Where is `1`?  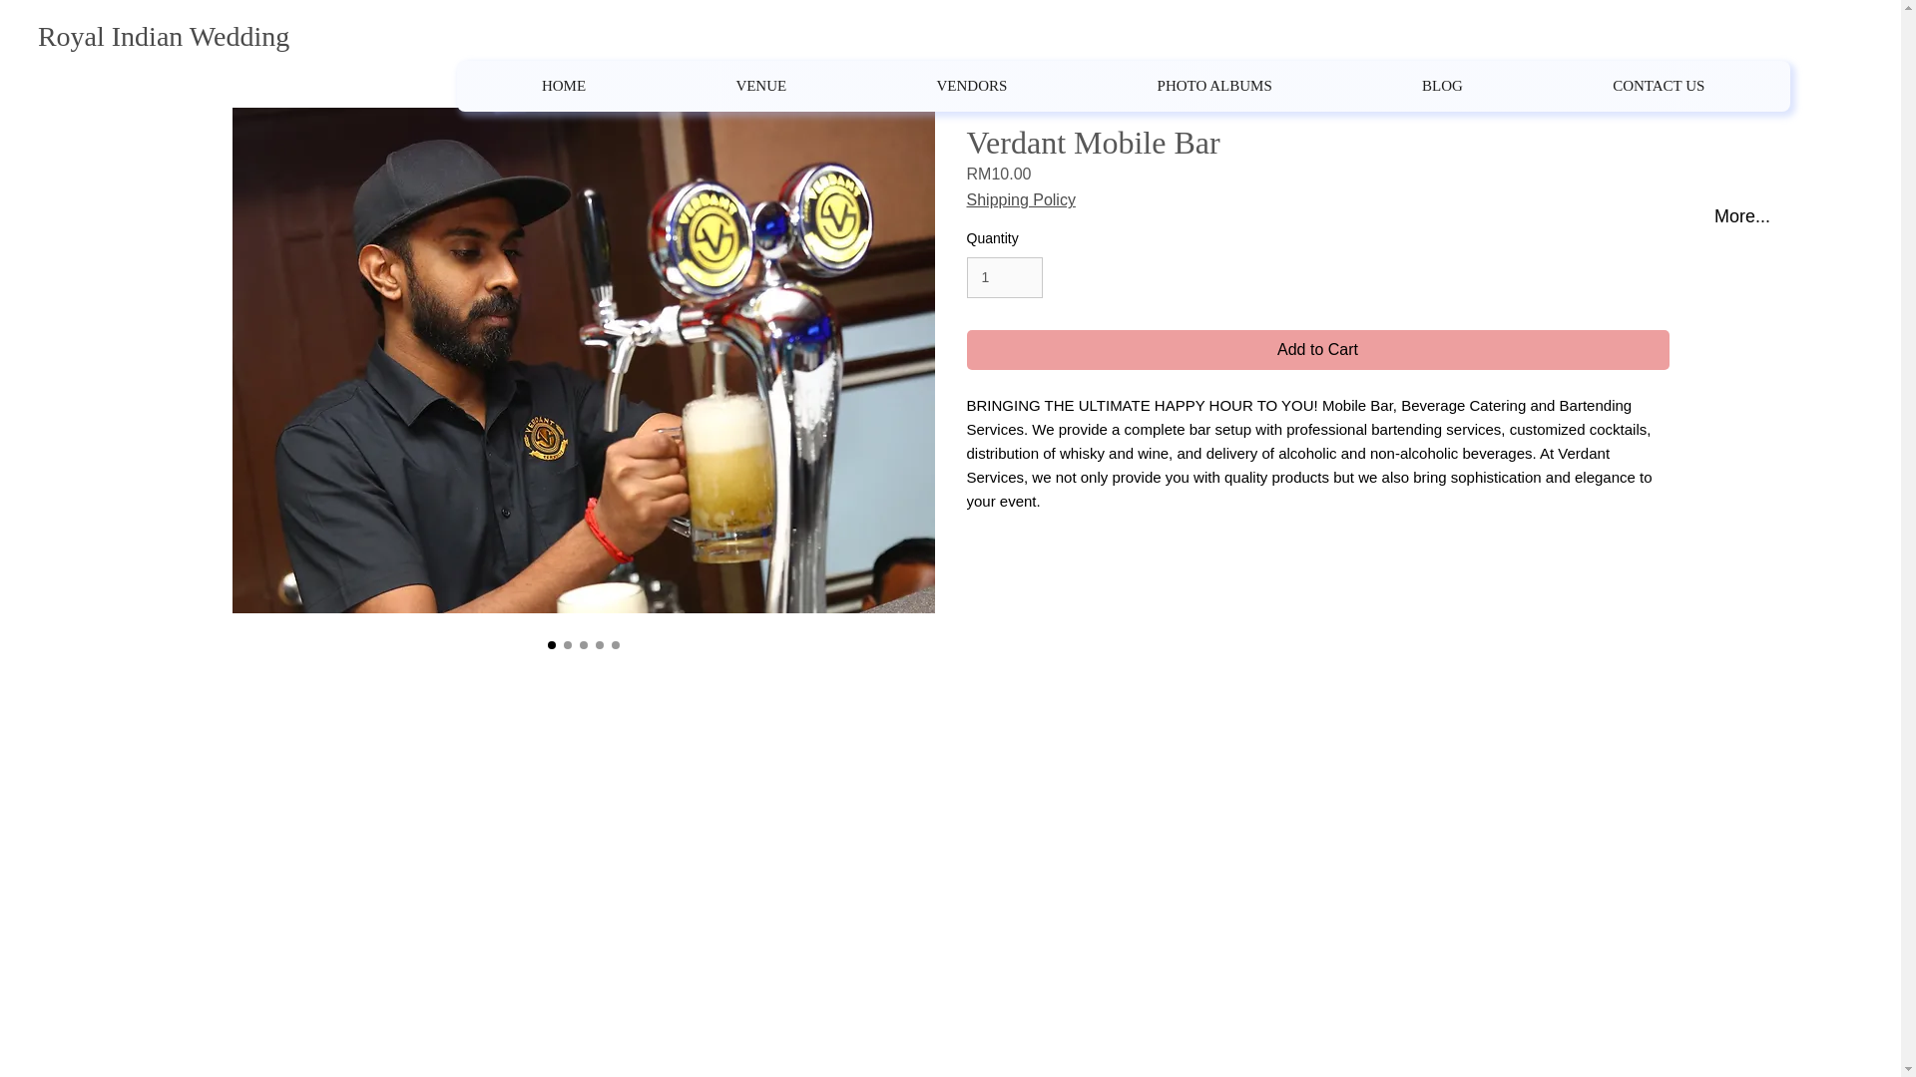 1 is located at coordinates (1004, 277).